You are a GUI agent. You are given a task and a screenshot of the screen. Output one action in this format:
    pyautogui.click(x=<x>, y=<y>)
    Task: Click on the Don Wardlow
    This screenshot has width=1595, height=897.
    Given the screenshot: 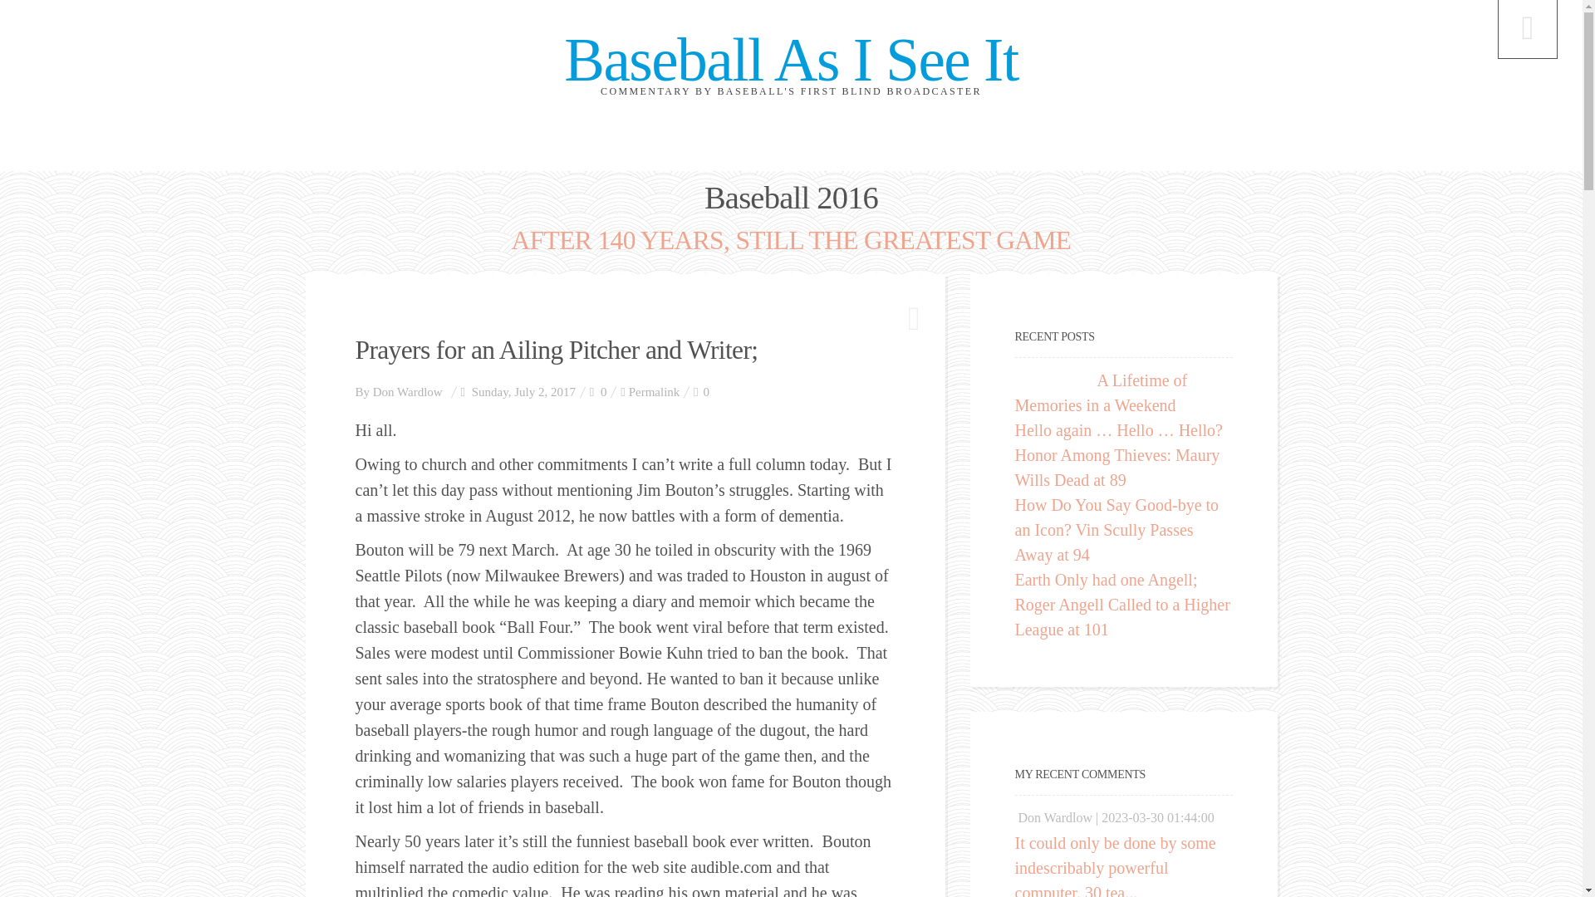 What is the action you would take?
    pyautogui.click(x=408, y=392)
    